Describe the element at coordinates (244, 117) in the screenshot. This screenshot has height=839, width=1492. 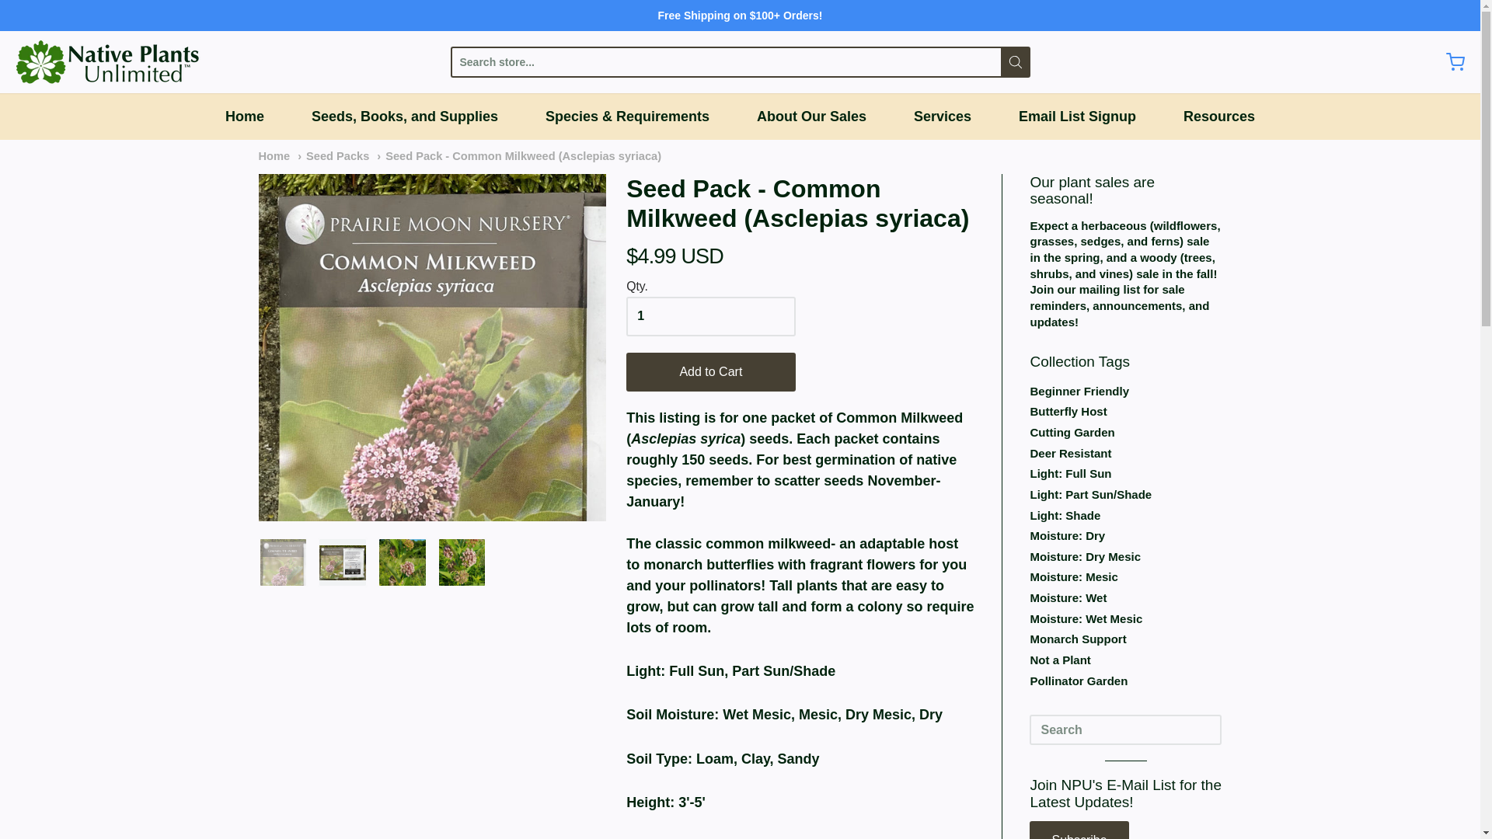
I see `Home` at that location.